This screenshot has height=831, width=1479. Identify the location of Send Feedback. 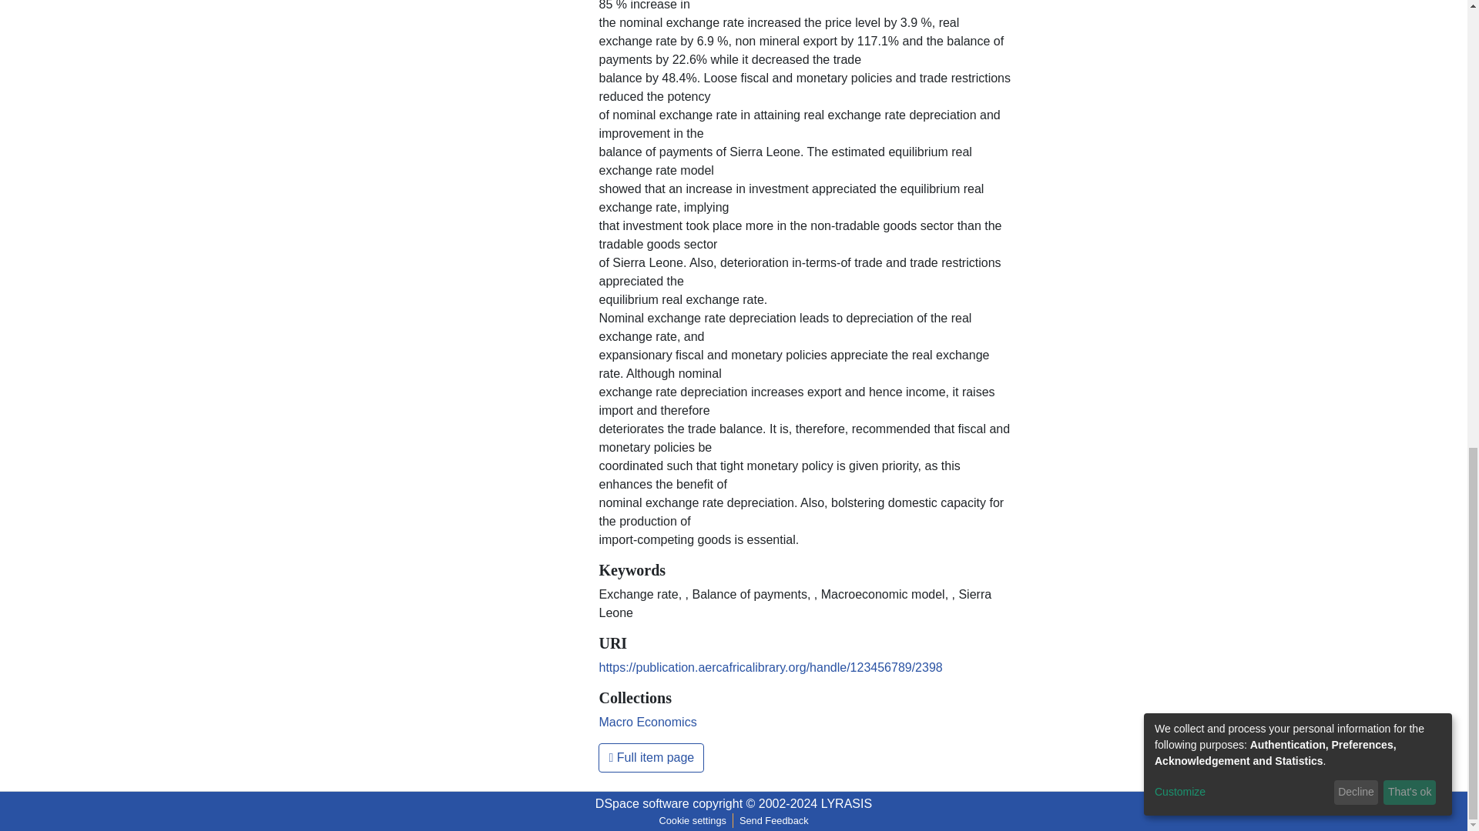
(773, 820).